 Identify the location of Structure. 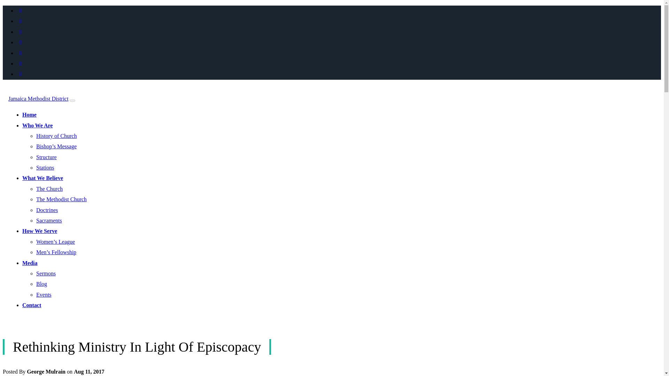
(46, 157).